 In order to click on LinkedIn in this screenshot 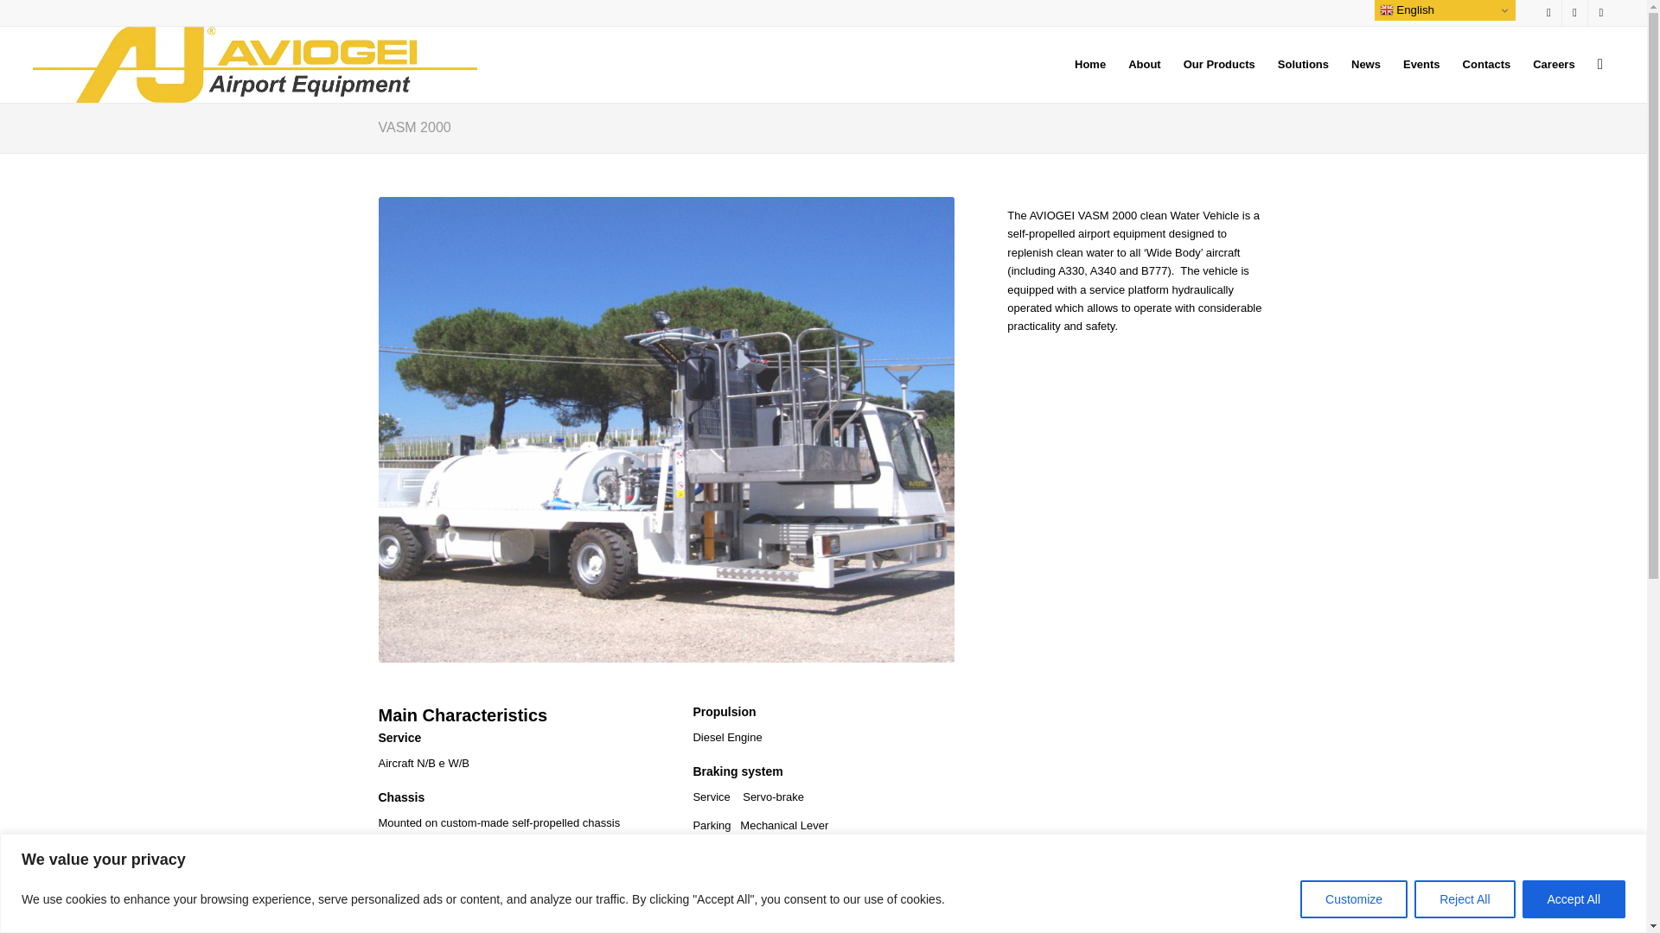, I will do `click(1549, 13)`.